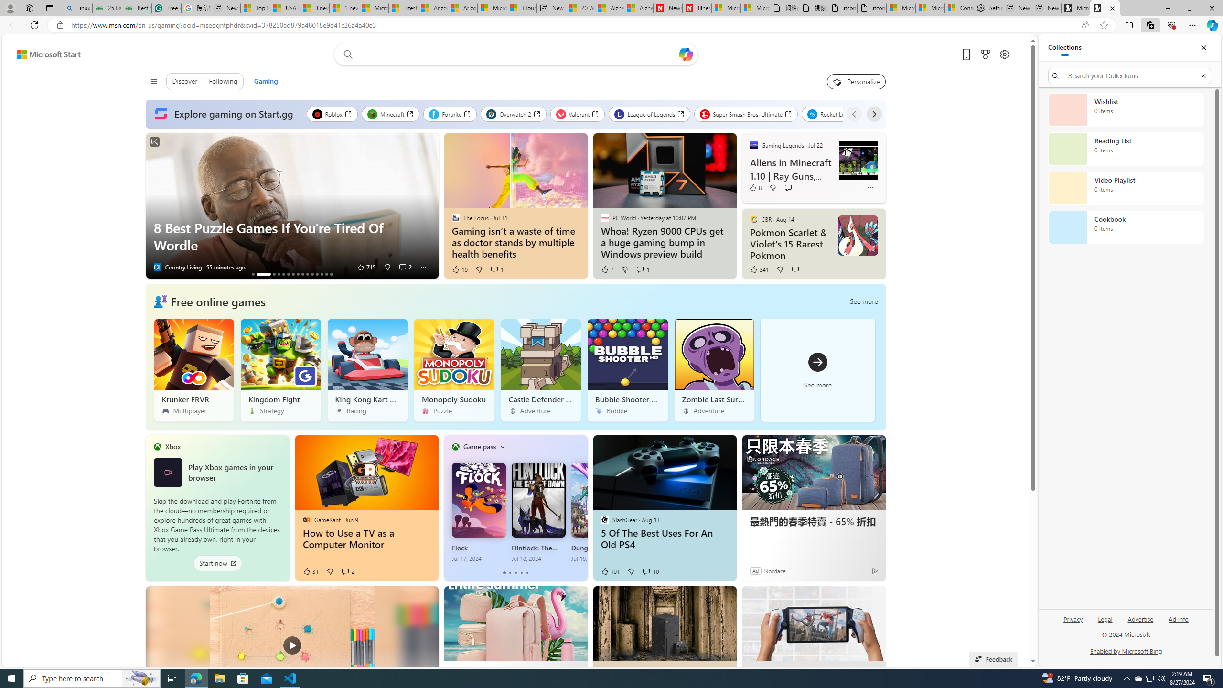 The height and width of the screenshot is (688, 1223). Describe the element at coordinates (312, 274) in the screenshot. I see `AutomationID: tab_nativead-infopane-11` at that location.